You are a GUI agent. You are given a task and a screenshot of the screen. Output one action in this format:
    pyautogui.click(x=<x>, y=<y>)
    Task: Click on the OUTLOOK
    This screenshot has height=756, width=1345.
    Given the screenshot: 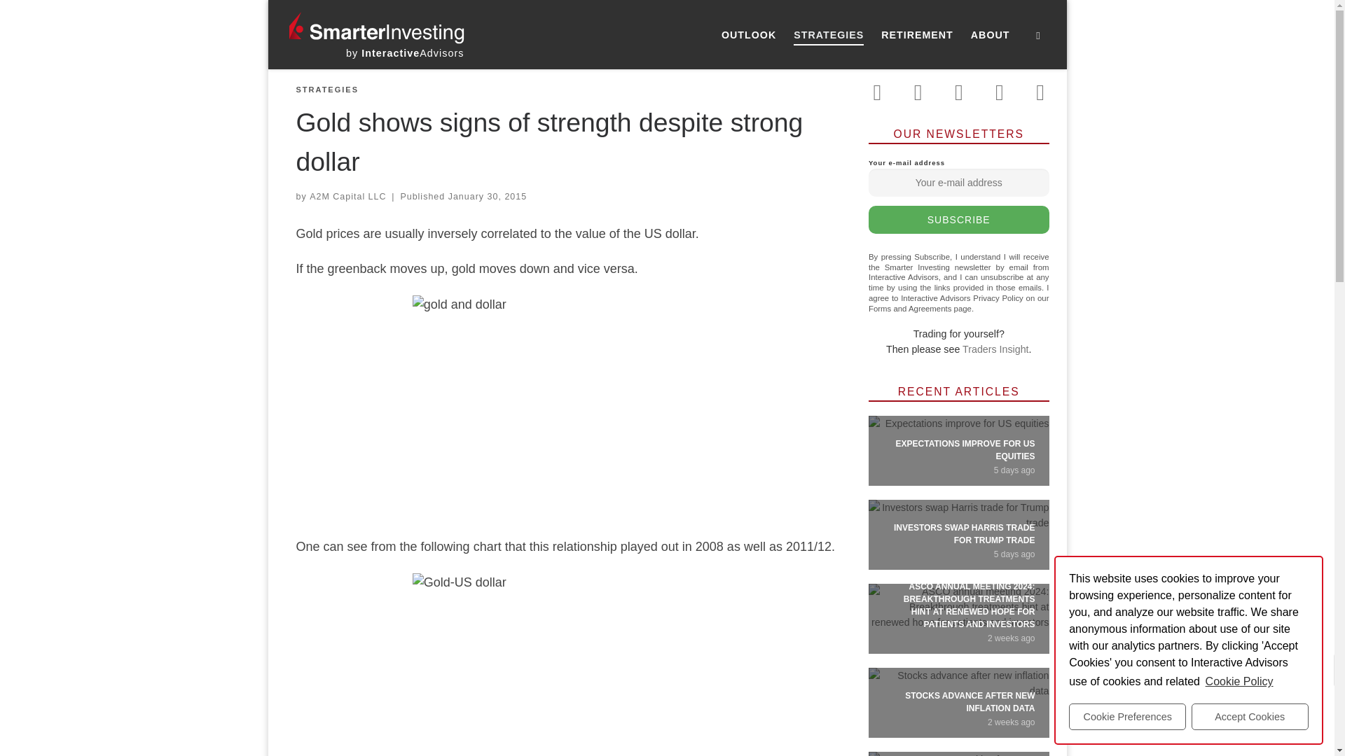 What is the action you would take?
    pyautogui.click(x=749, y=35)
    